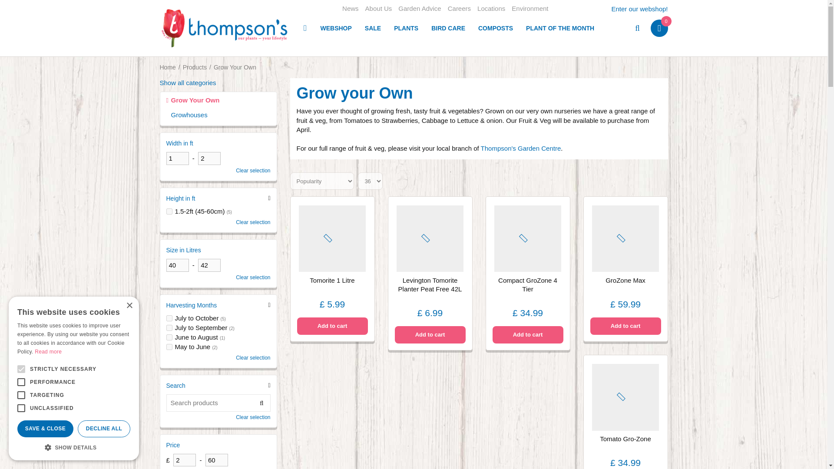  What do you see at coordinates (530, 9) in the screenshot?
I see `Environment` at bounding box center [530, 9].